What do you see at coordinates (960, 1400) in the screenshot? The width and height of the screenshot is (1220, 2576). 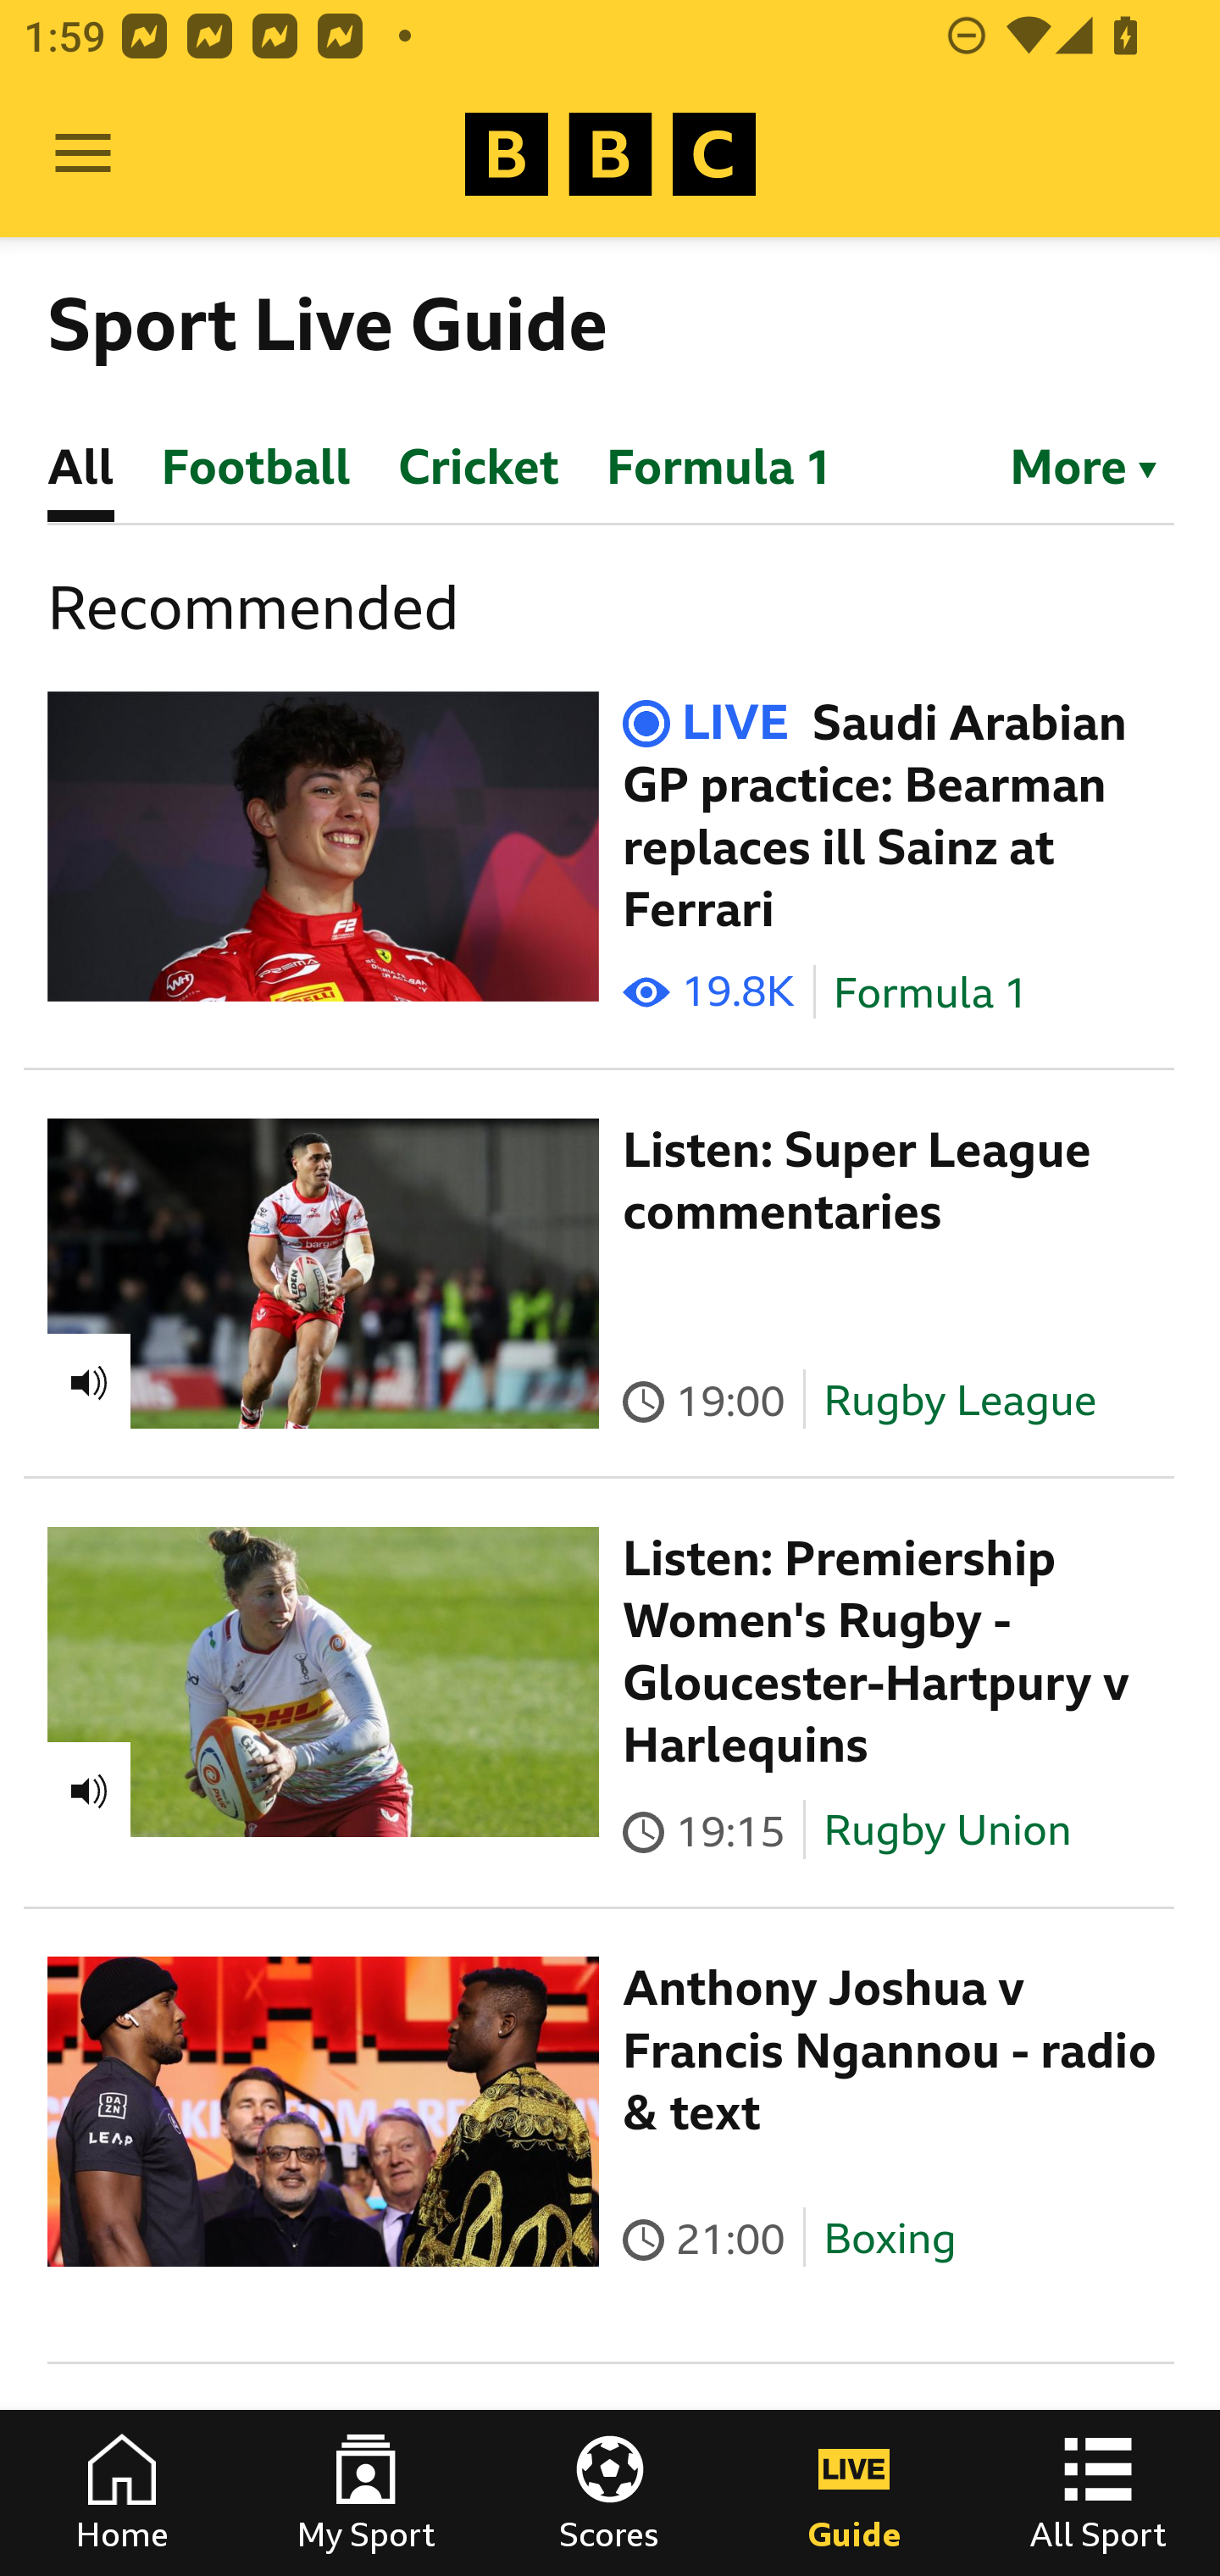 I see `Rugby League` at bounding box center [960, 1400].